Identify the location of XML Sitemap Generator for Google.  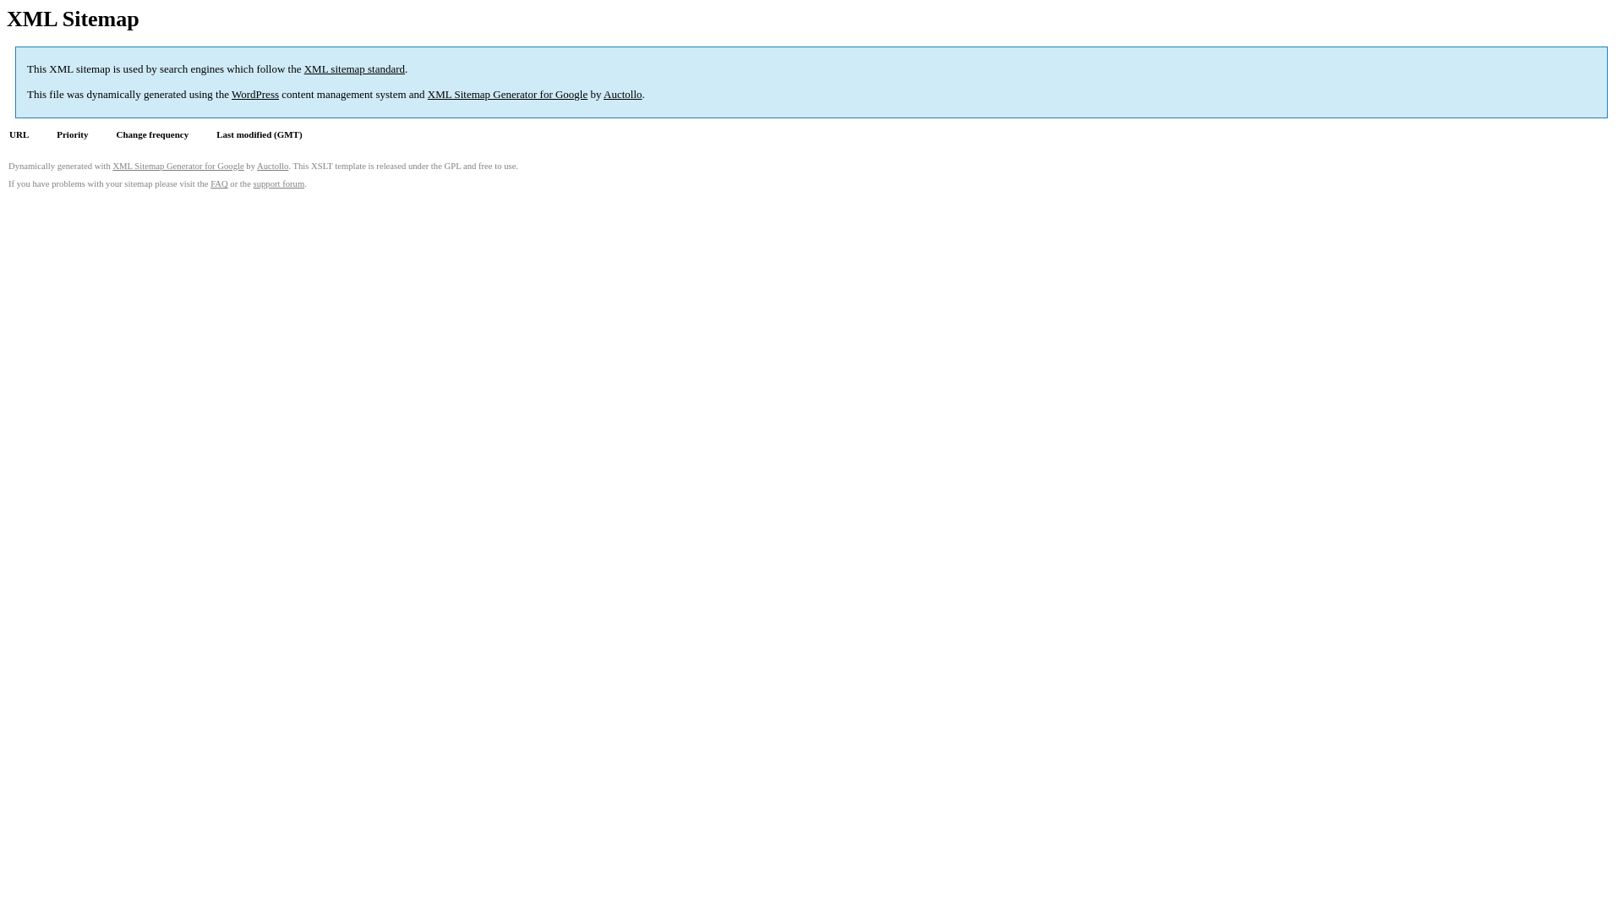
(507, 95).